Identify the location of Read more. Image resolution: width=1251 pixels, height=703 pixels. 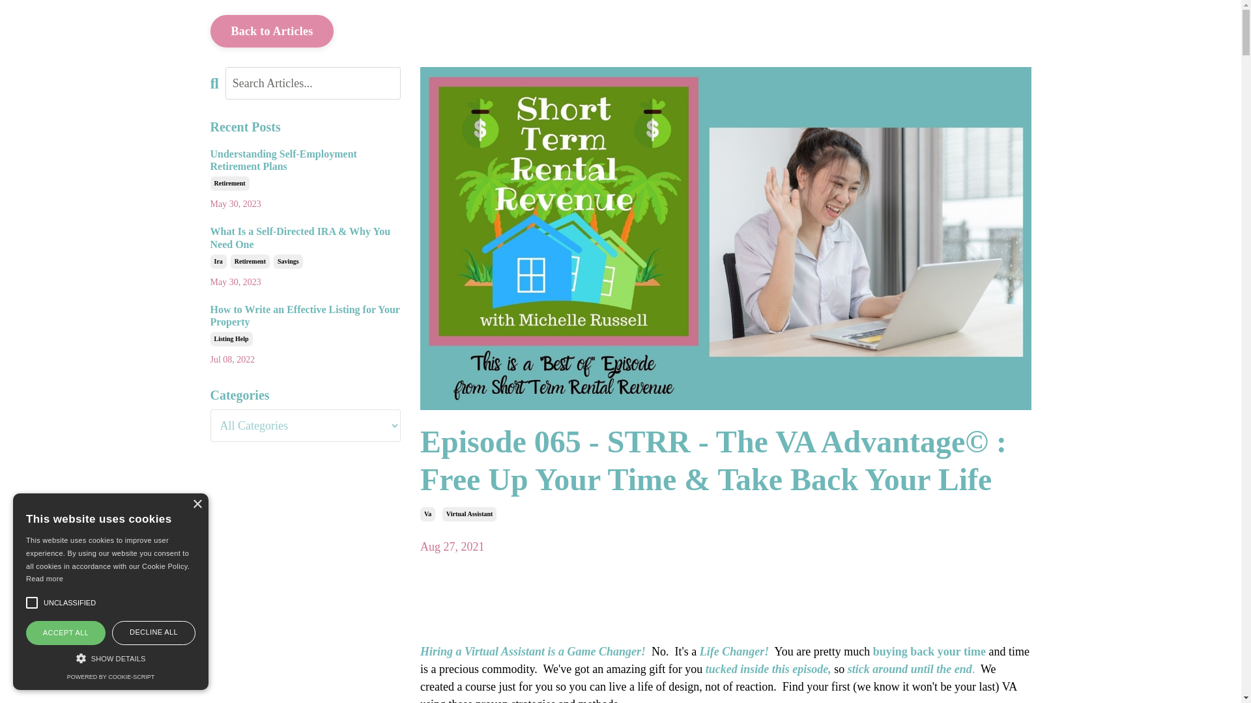
(44, 579).